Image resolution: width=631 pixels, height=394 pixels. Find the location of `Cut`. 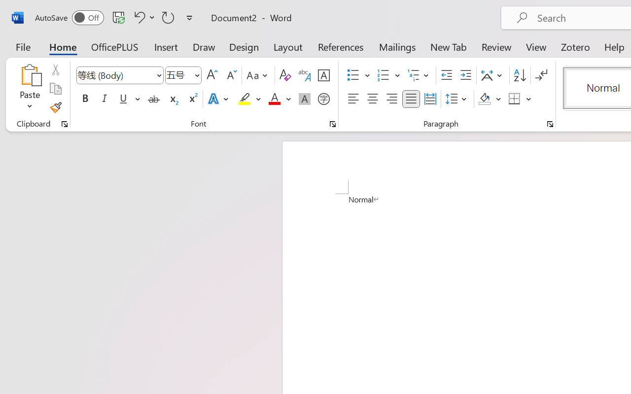

Cut is located at coordinates (55, 69).